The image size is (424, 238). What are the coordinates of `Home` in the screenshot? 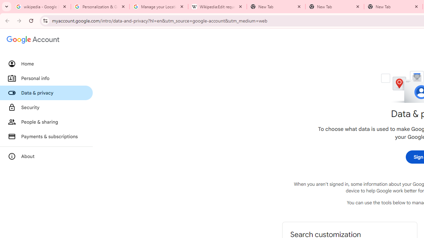 It's located at (46, 64).